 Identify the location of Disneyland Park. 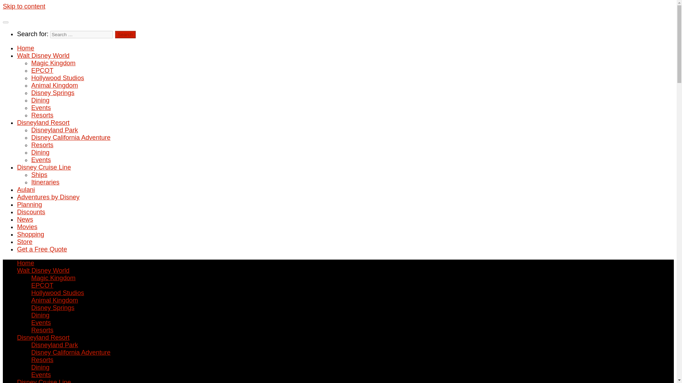
(55, 130).